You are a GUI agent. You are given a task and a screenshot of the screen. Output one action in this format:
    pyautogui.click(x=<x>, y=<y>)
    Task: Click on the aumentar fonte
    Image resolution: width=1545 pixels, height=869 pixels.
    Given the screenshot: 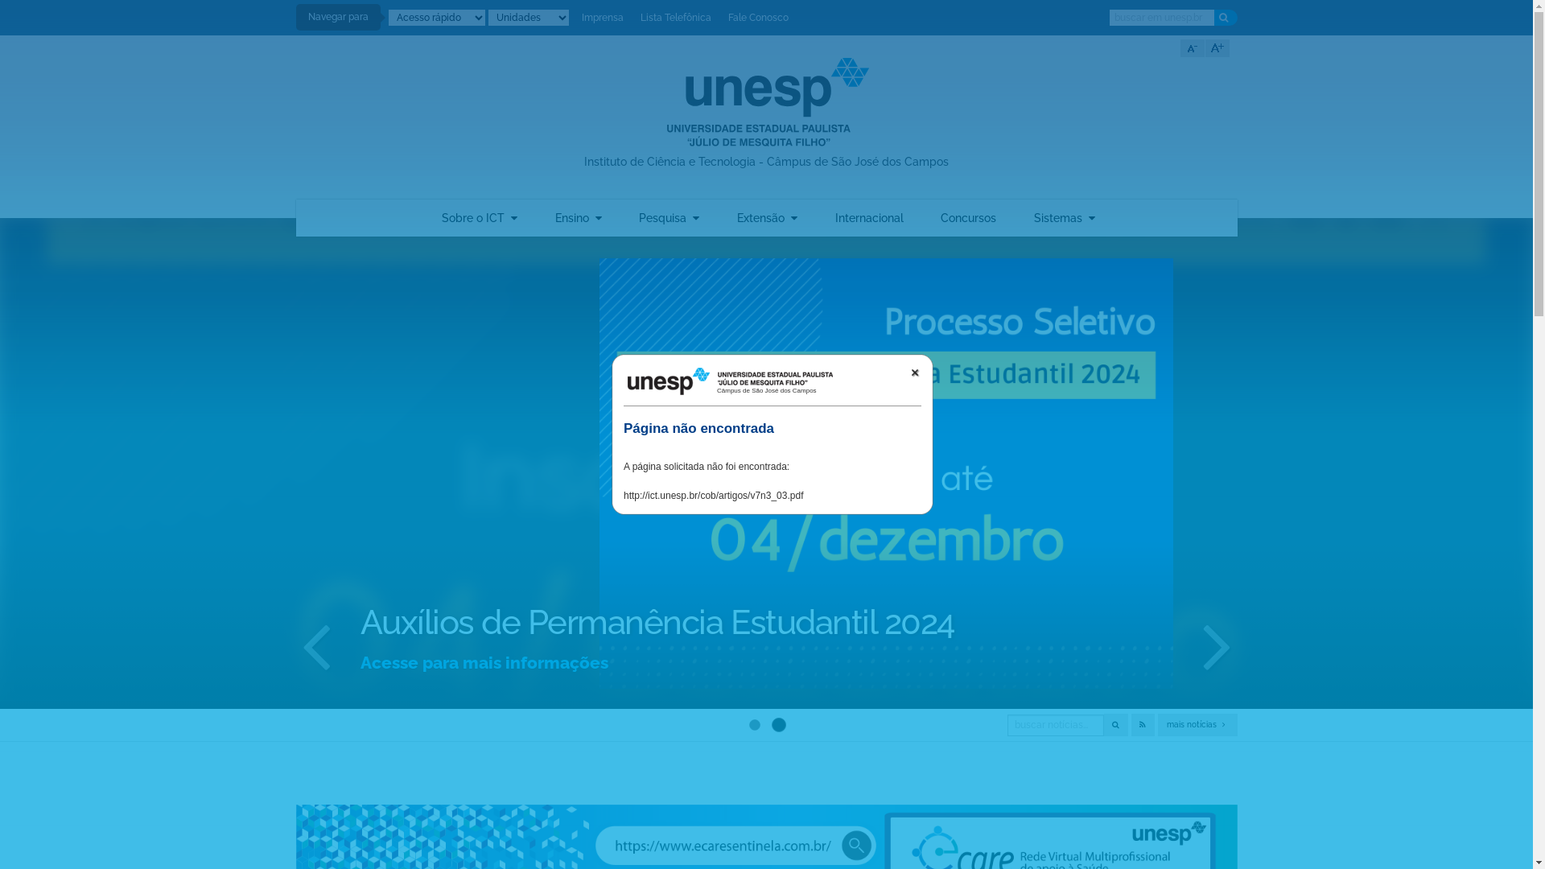 What is the action you would take?
    pyautogui.click(x=1217, y=48)
    